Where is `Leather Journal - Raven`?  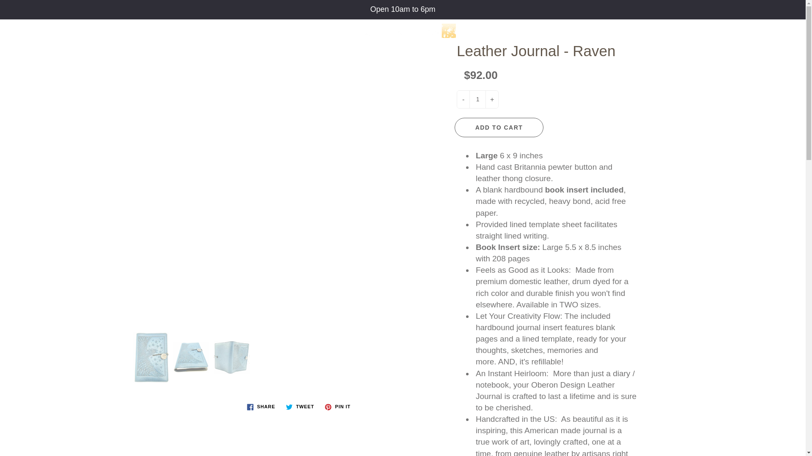
Leather Journal - Raven is located at coordinates (151, 357).